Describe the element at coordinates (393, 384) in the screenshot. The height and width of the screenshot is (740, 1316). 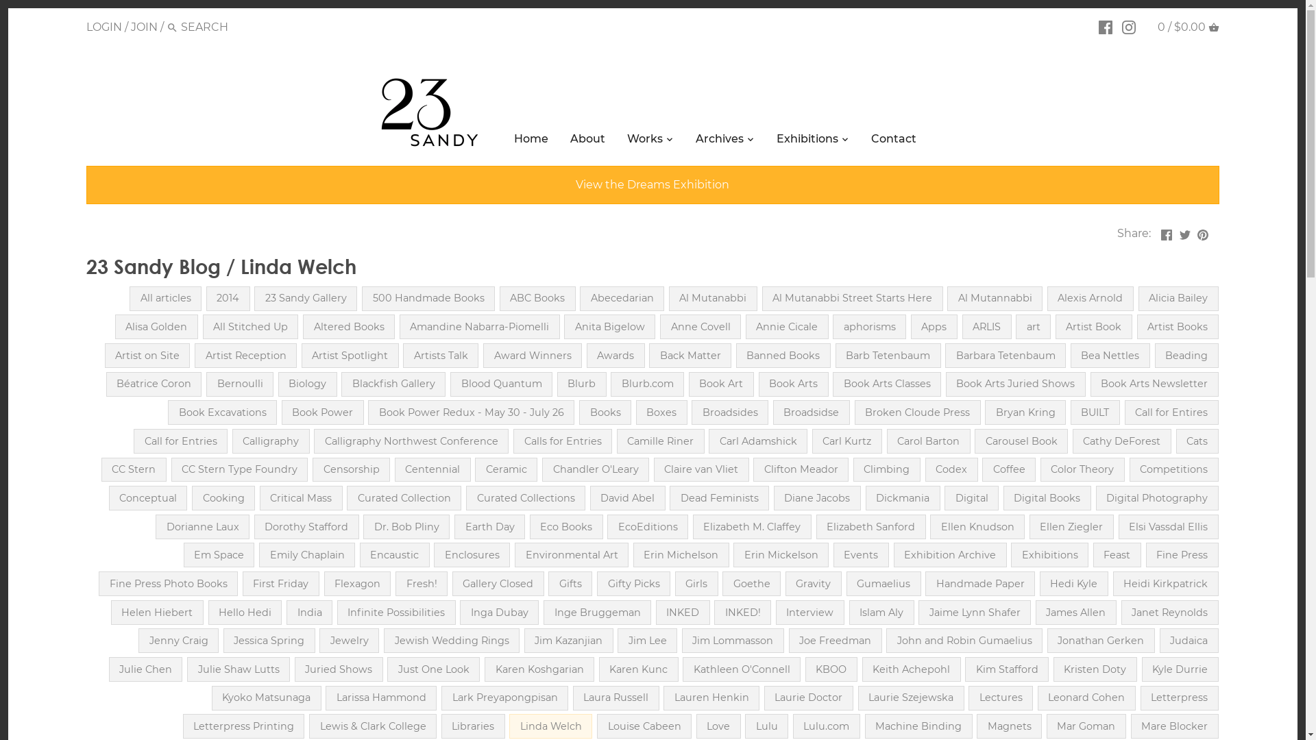
I see `Blackfish Gallery` at that location.